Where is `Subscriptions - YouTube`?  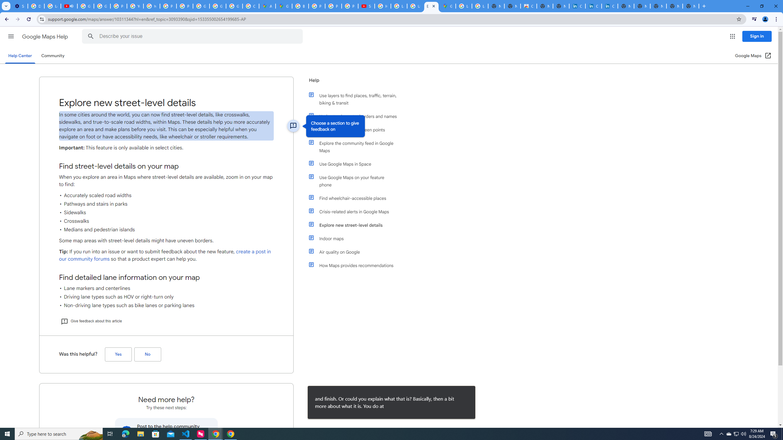 Subscriptions - YouTube is located at coordinates (366, 6).